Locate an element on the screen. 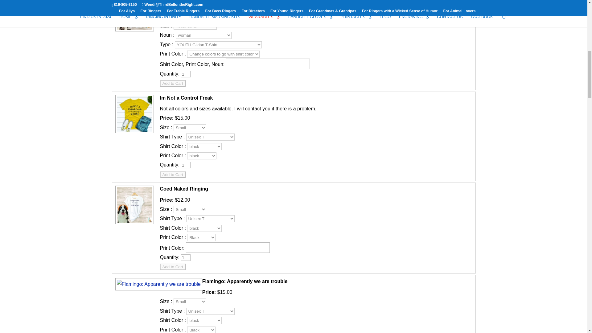 Image resolution: width=592 pixels, height=333 pixels. 1 is located at coordinates (186, 257).